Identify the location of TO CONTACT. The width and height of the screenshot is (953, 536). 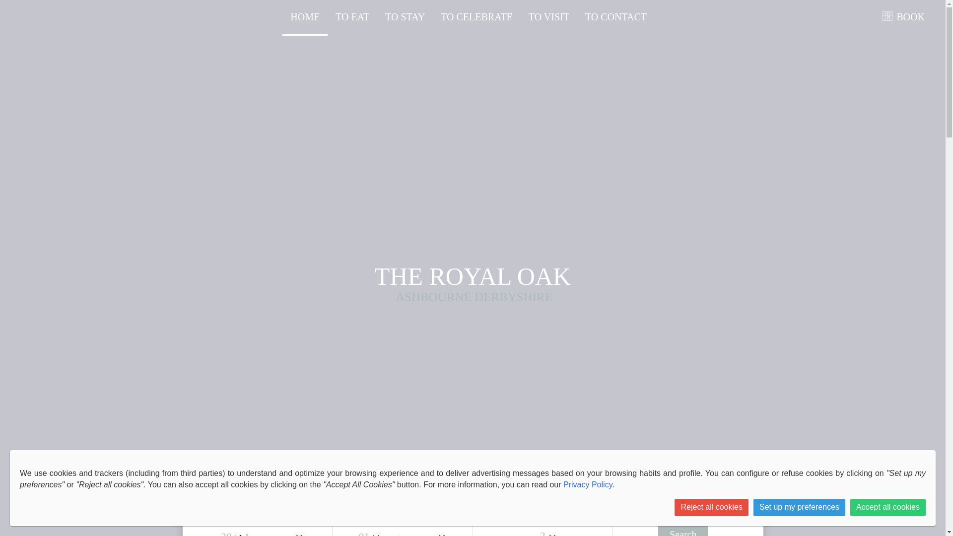
(615, 16).